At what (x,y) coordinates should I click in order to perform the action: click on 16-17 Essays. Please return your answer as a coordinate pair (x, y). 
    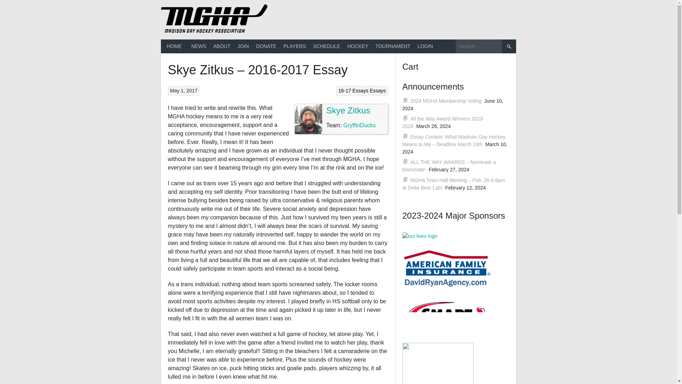
    Looking at the image, I should click on (353, 91).